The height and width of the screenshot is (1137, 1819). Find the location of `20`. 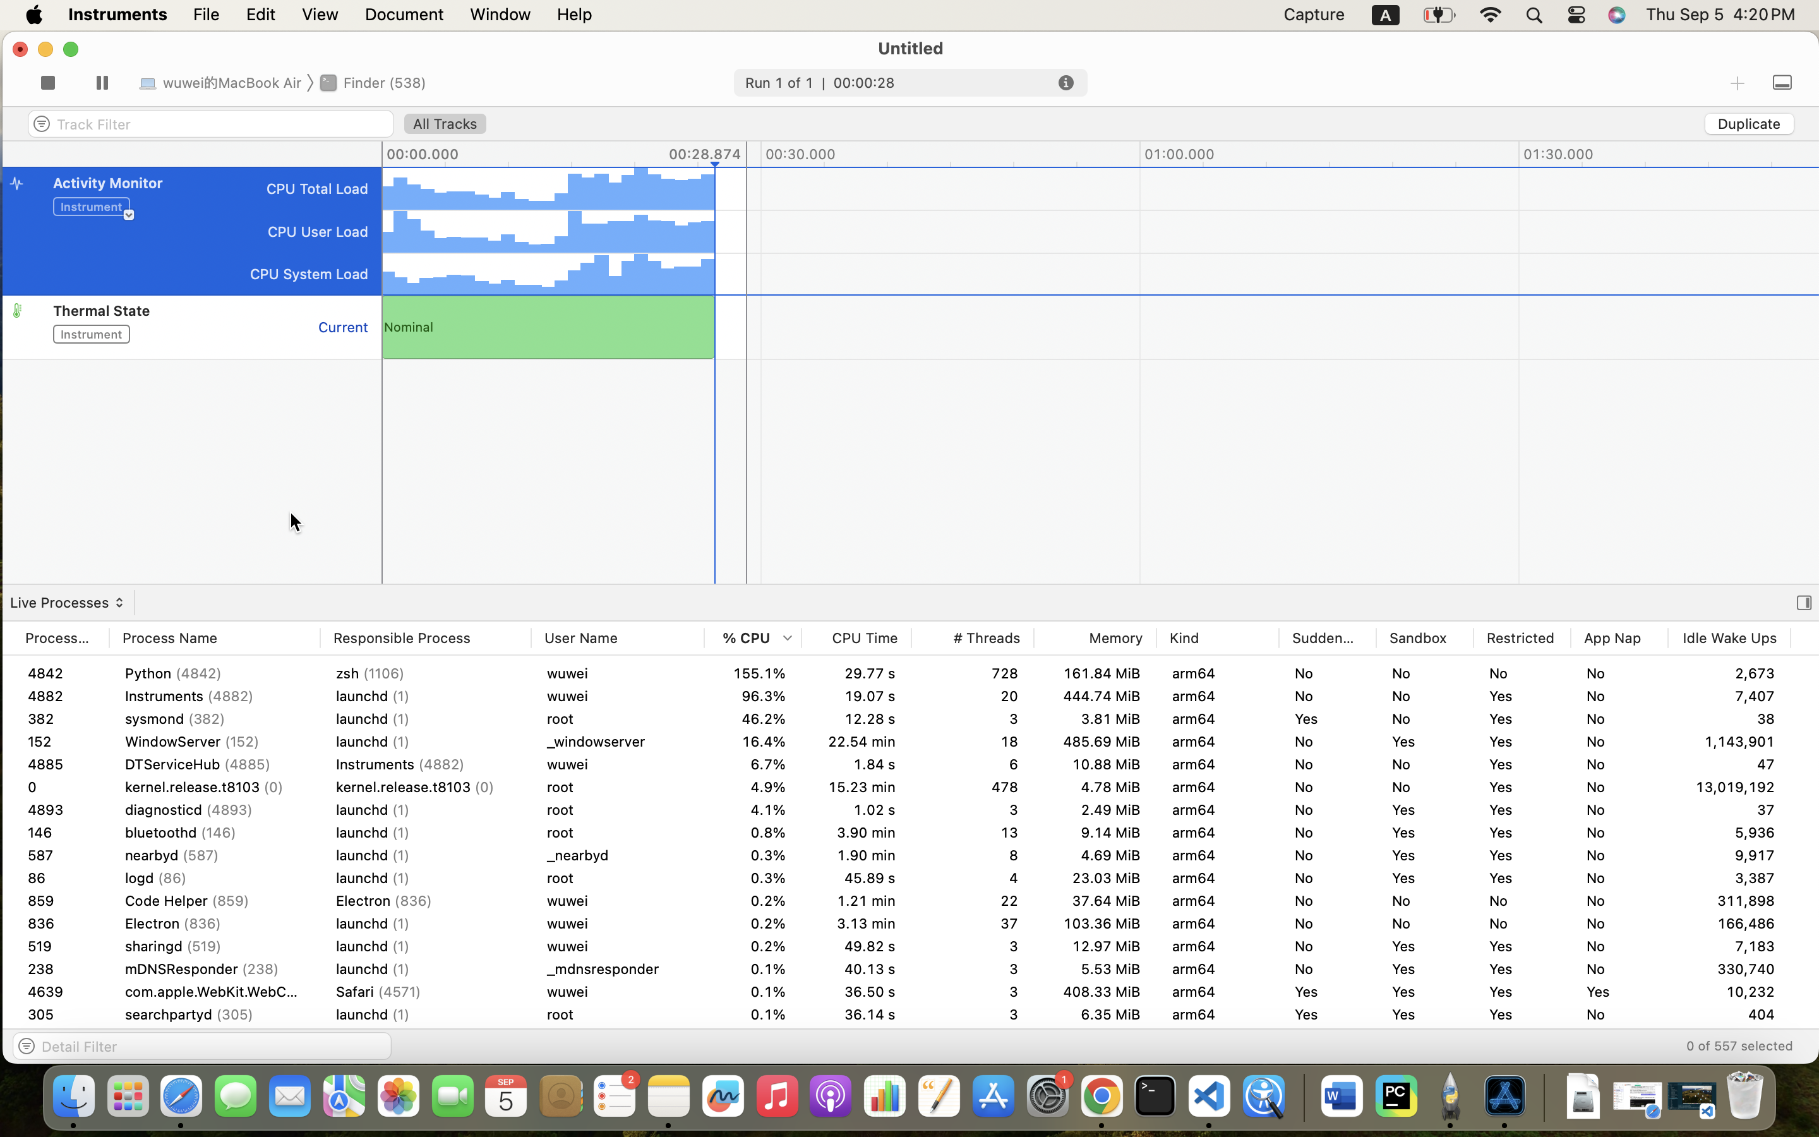

20 is located at coordinates (1729, 878).